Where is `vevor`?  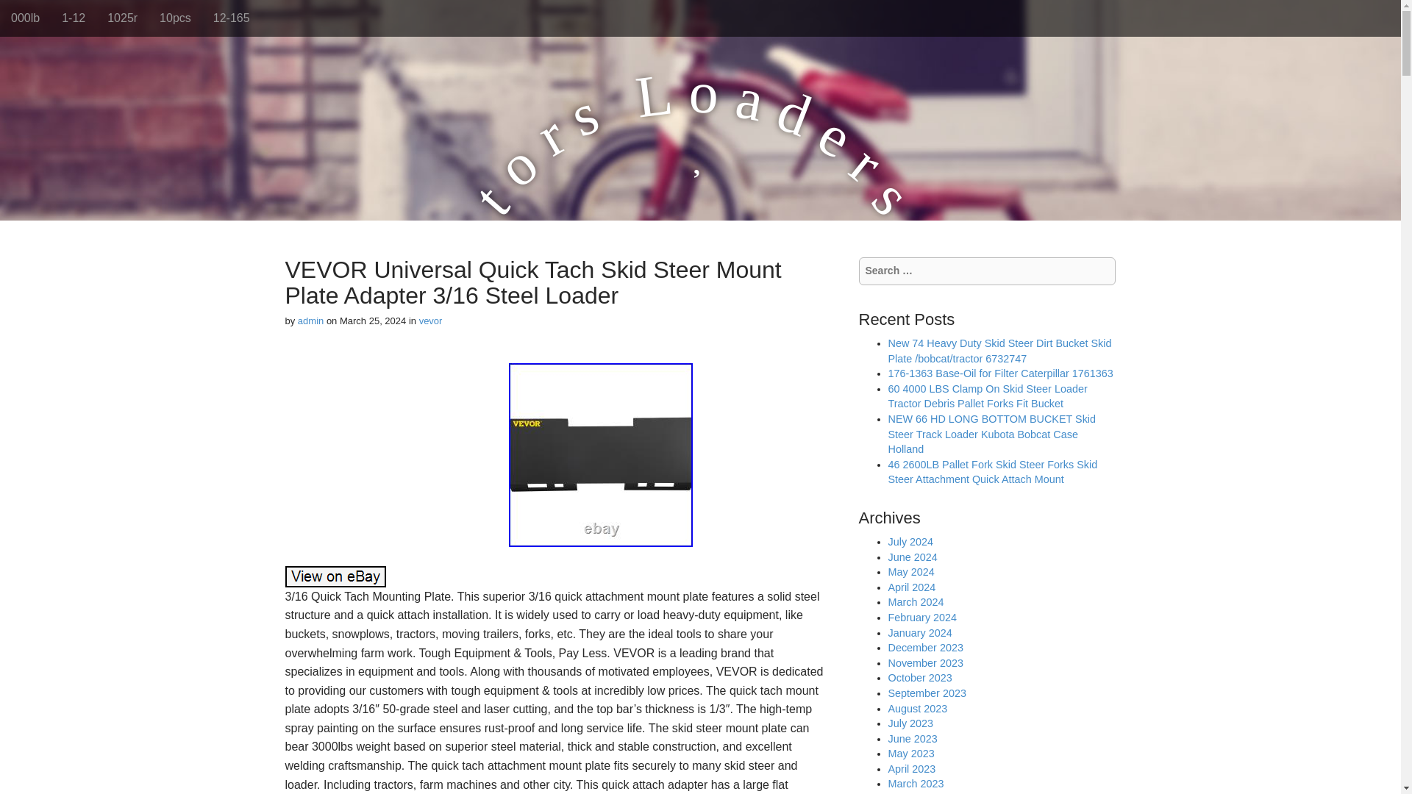 vevor is located at coordinates (431, 321).